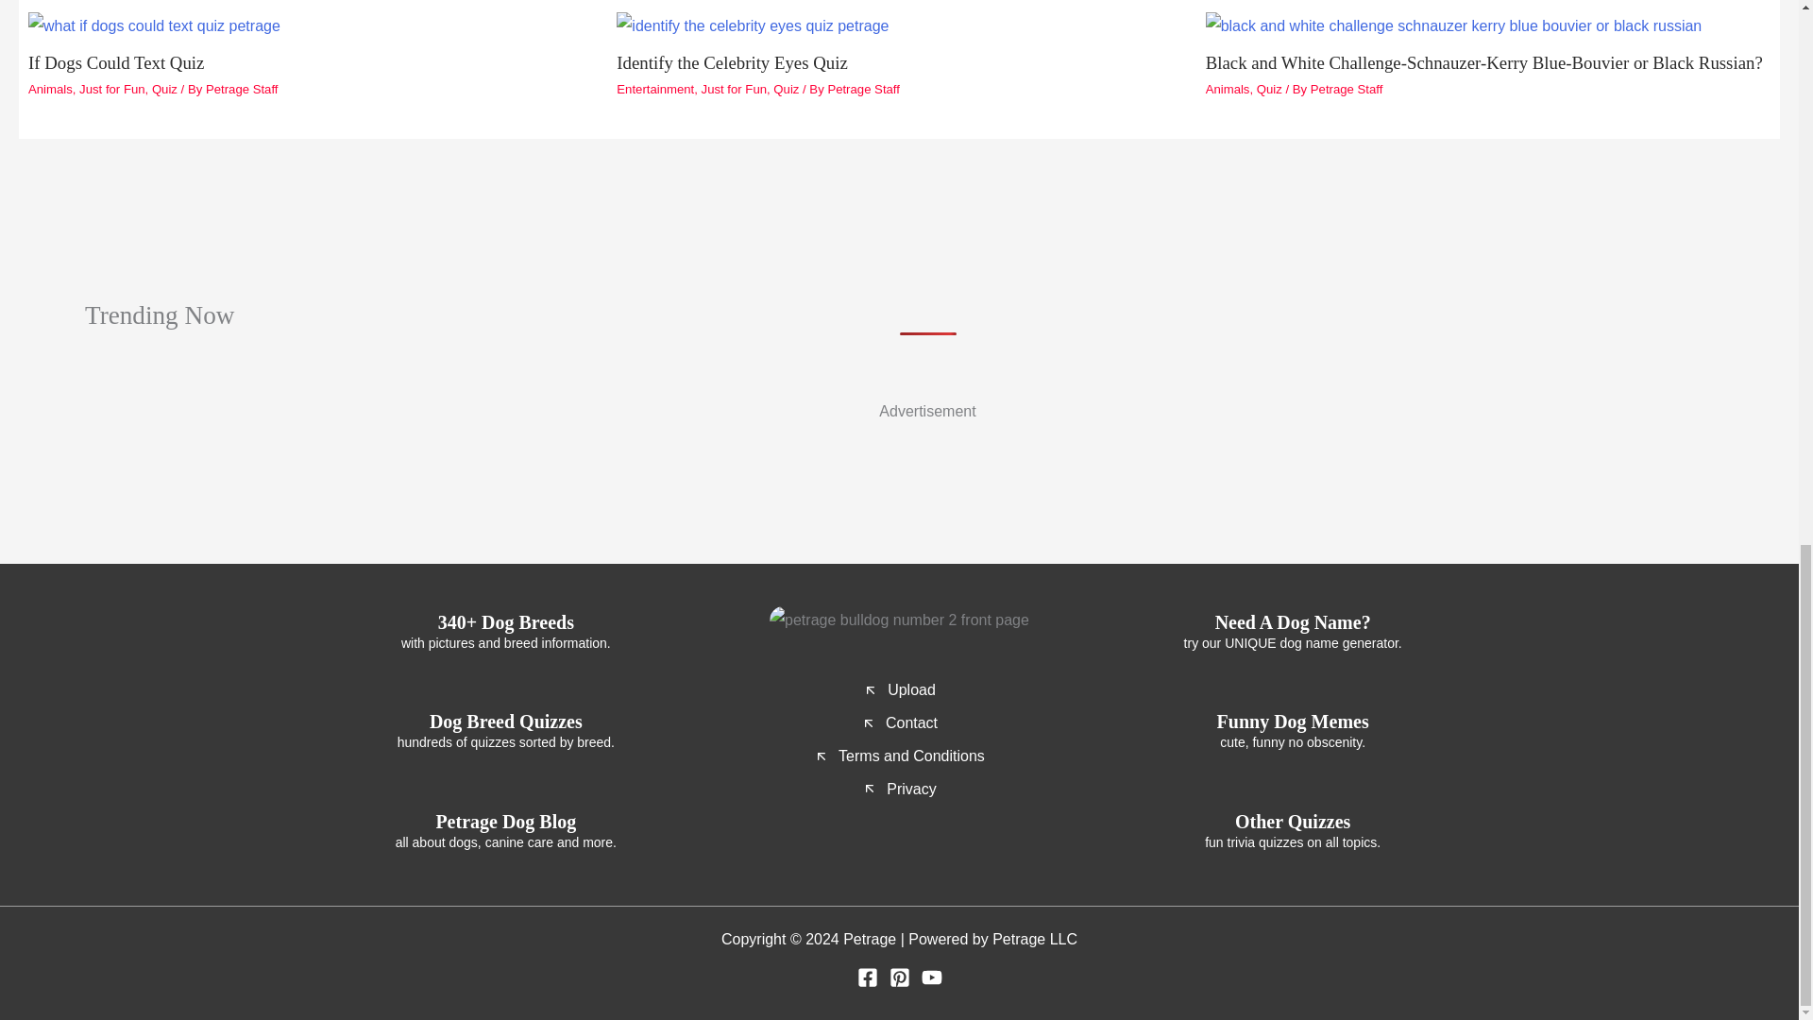  Describe the element at coordinates (1347, 89) in the screenshot. I see `View all posts by Petrage Staff` at that location.